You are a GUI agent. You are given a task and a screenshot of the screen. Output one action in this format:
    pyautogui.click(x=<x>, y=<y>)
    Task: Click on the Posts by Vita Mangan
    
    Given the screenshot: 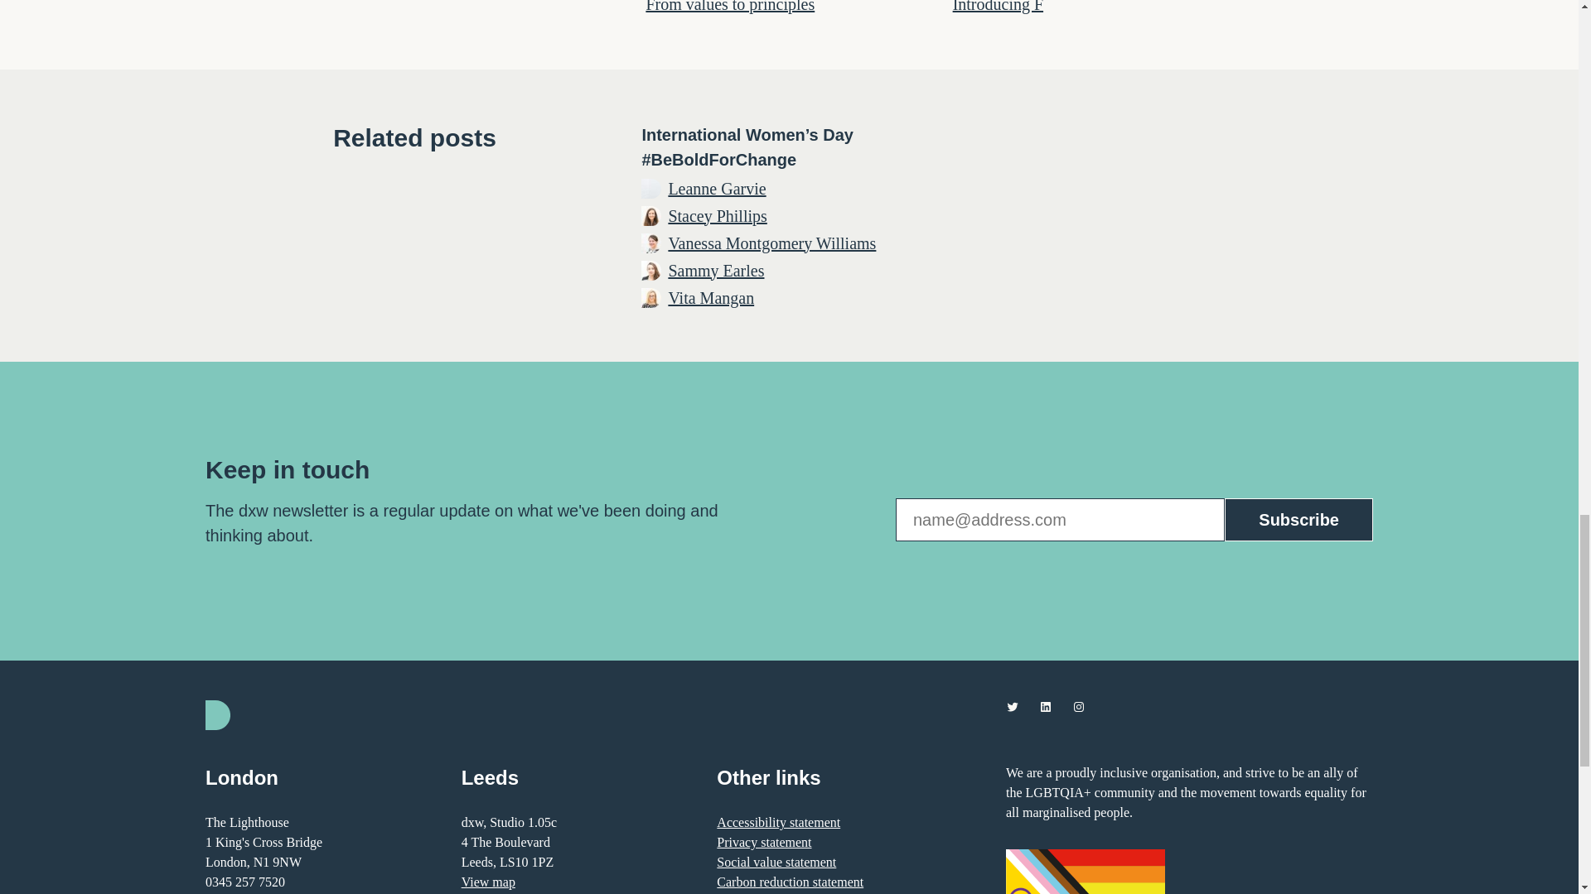 What is the action you would take?
    pyautogui.click(x=711, y=296)
    